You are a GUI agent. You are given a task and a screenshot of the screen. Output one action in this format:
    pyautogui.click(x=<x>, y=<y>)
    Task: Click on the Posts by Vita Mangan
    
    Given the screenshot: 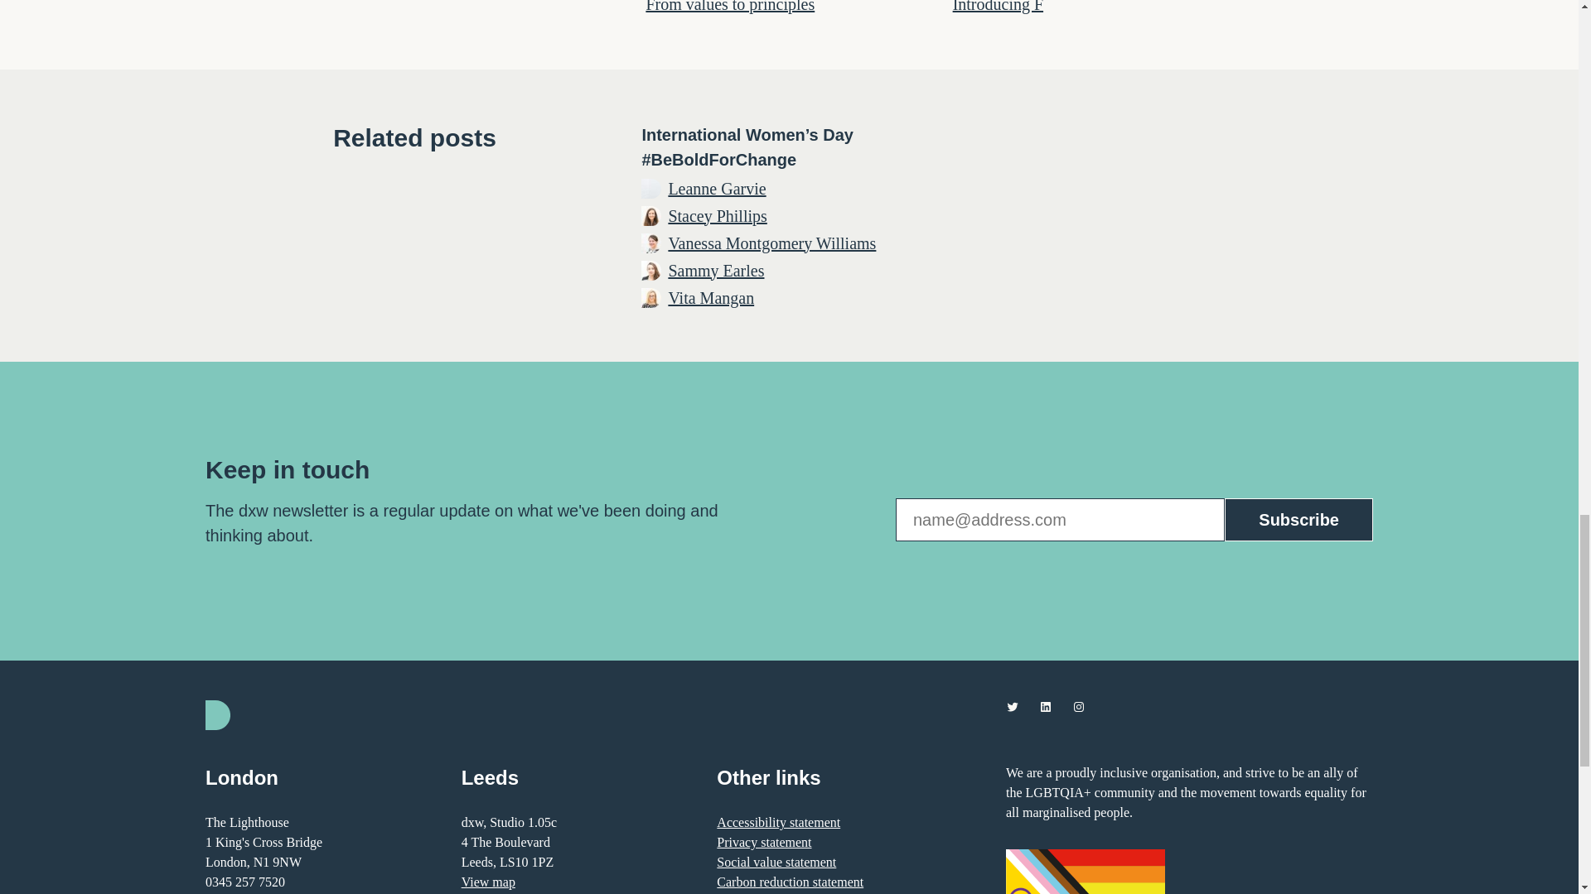 What is the action you would take?
    pyautogui.click(x=711, y=296)
    